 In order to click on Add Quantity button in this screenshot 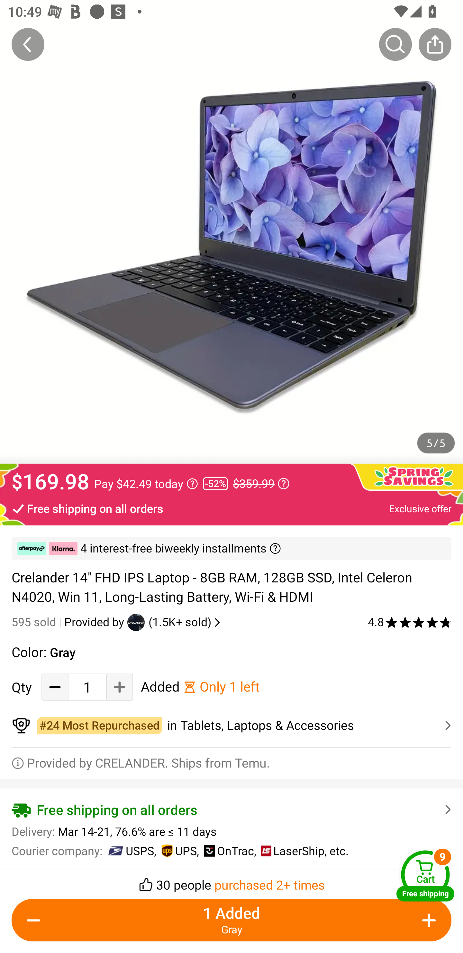, I will do `click(120, 687)`.